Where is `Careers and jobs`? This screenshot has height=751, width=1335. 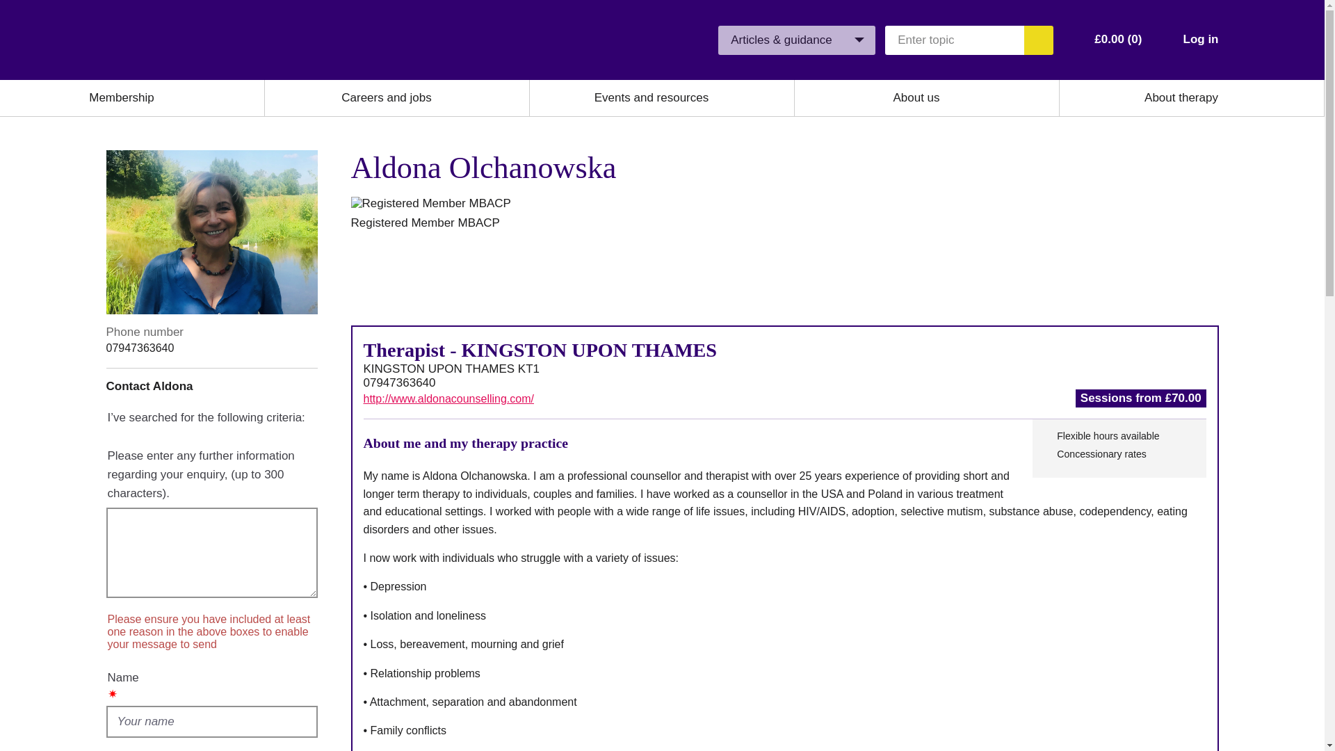
Careers and jobs is located at coordinates (387, 97).